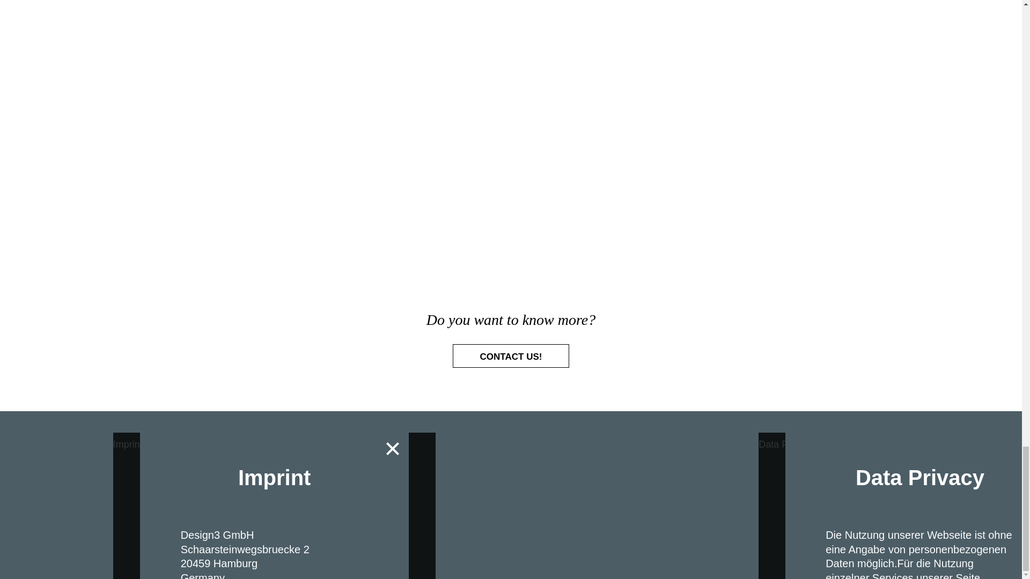  I want to click on Linkedin, so click(534, 443).